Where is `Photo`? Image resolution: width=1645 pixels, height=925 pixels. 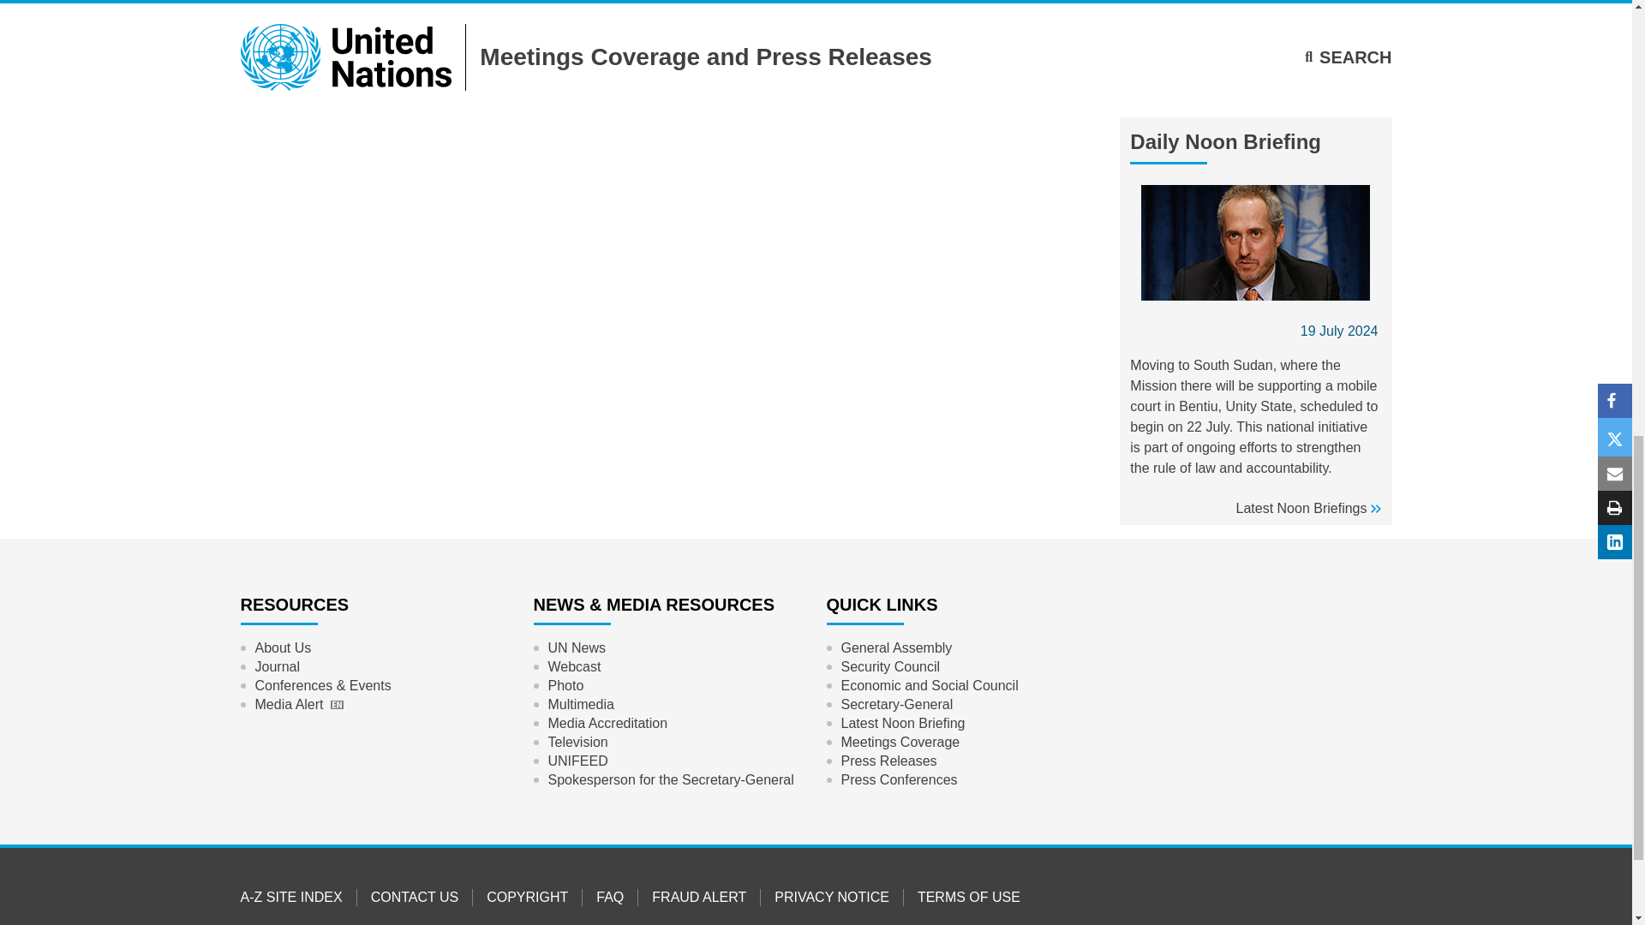 Photo is located at coordinates (565, 685).